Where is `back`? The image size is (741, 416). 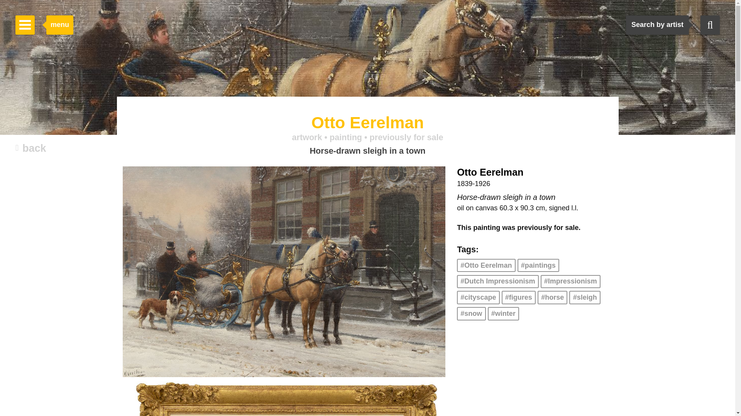 back is located at coordinates (31, 149).